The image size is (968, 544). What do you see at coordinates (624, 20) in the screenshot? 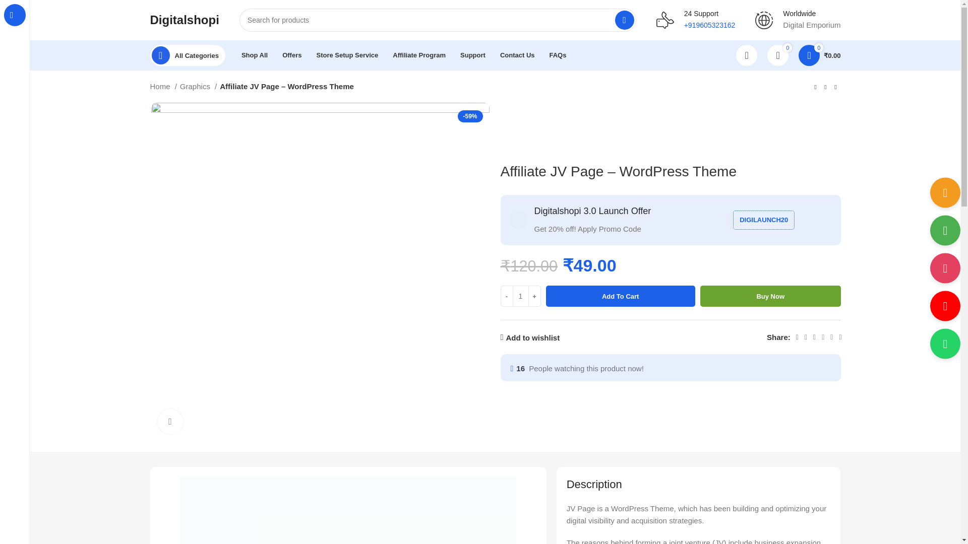
I see `Search` at bounding box center [624, 20].